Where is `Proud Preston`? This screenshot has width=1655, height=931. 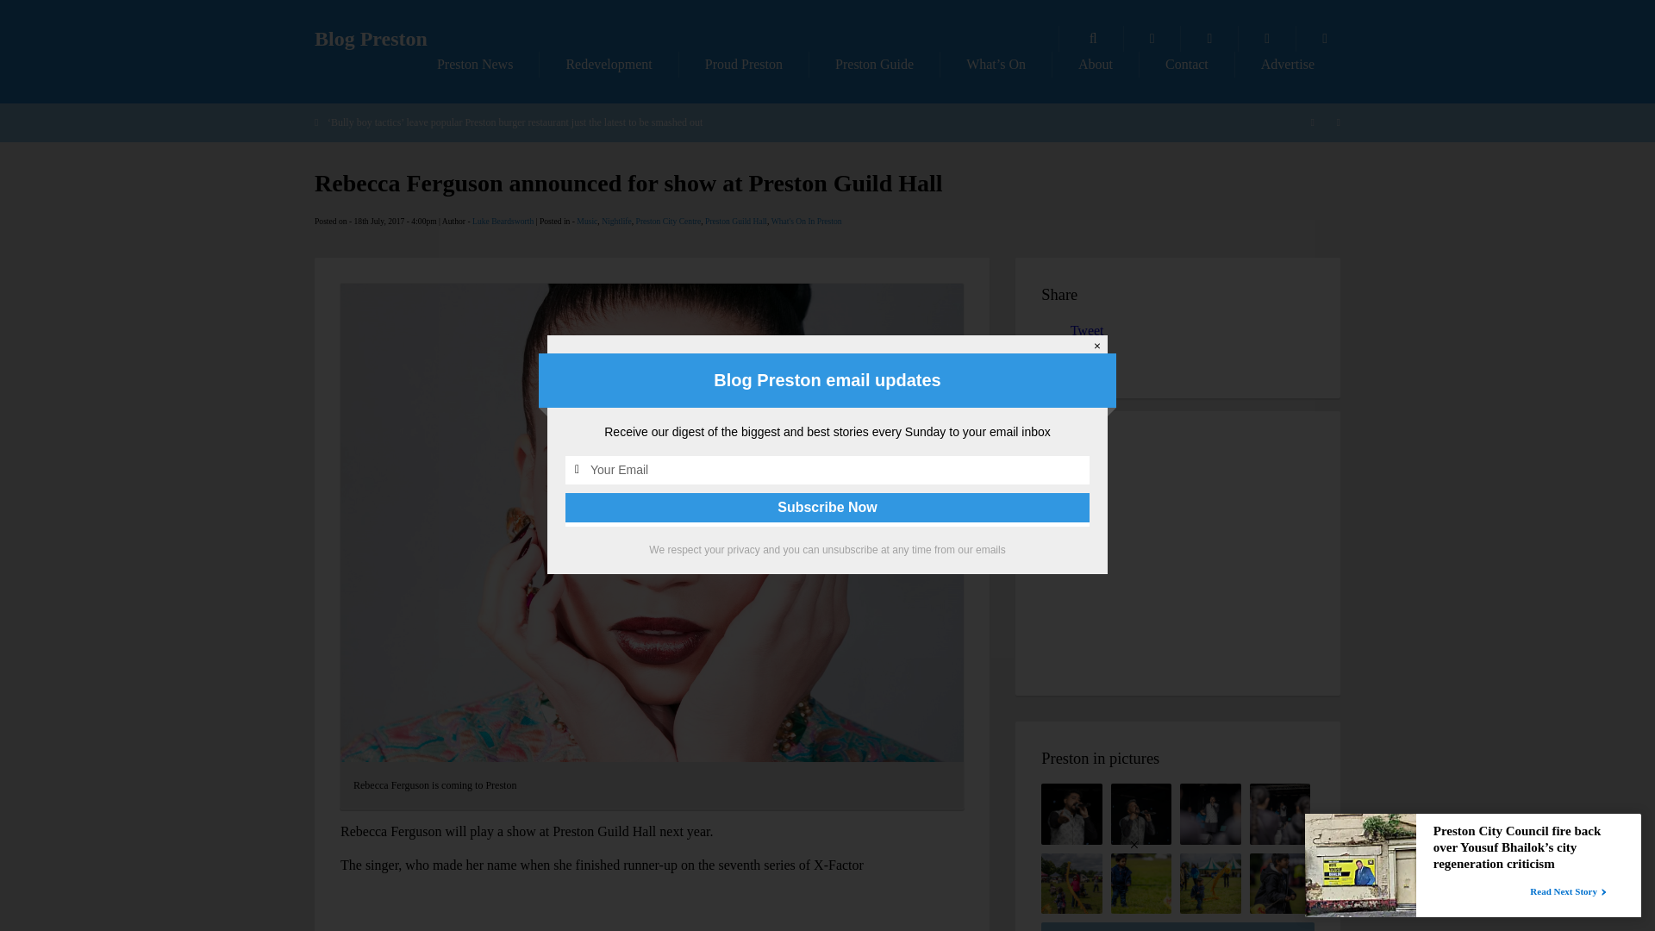 Proud Preston is located at coordinates (743, 64).